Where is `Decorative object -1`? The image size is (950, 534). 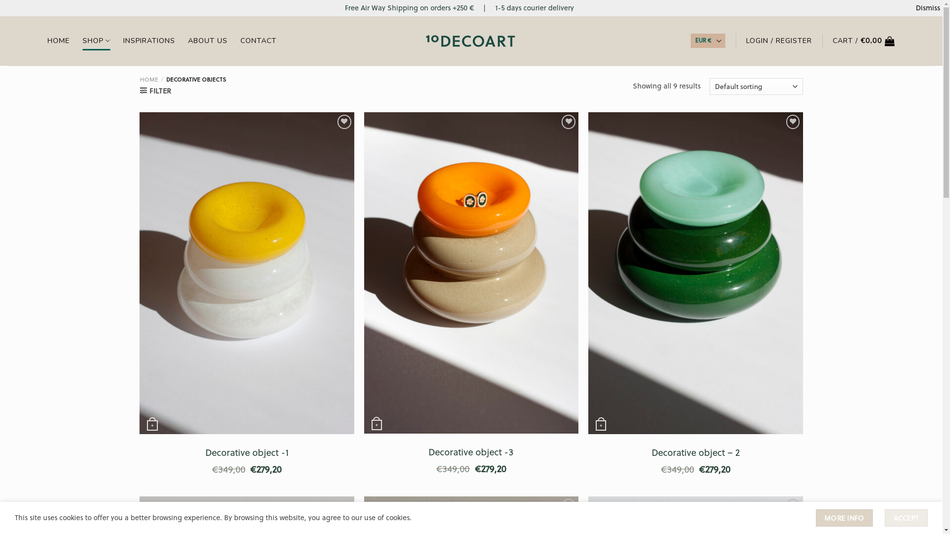
Decorative object -1 is located at coordinates (247, 453).